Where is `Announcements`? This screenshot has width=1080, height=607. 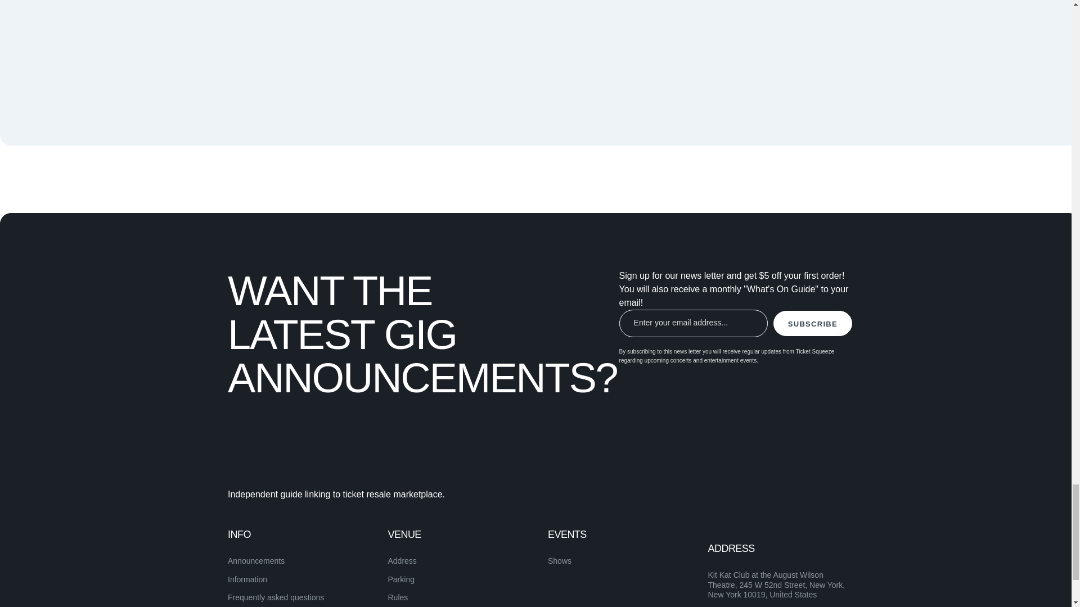
Announcements is located at coordinates (256, 561).